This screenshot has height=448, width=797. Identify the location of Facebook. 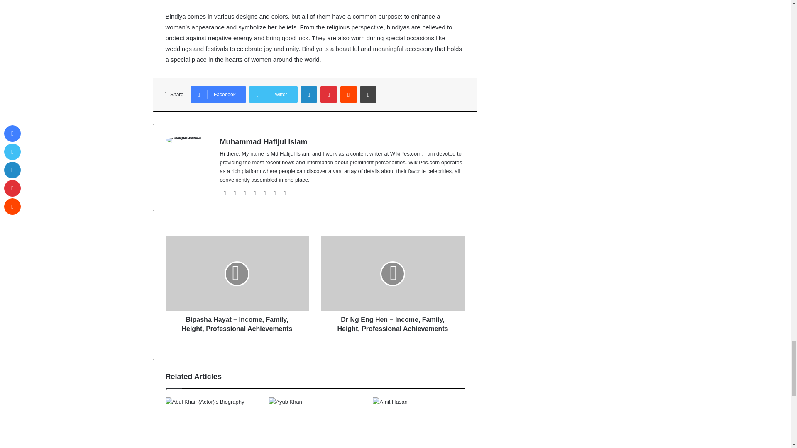
(218, 95).